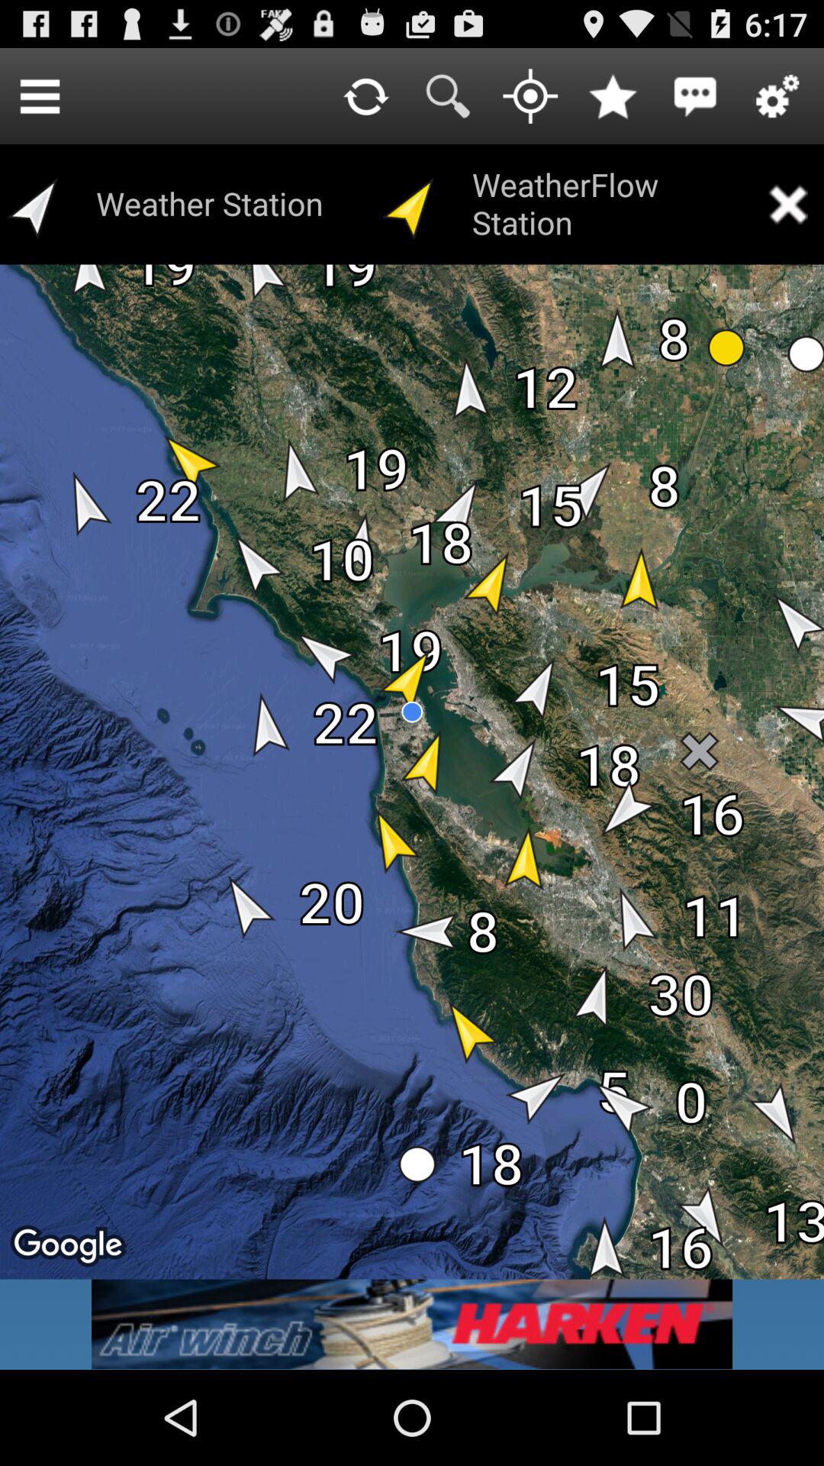 The image size is (824, 1466). Describe the element at coordinates (40, 96) in the screenshot. I see `to find menu` at that location.